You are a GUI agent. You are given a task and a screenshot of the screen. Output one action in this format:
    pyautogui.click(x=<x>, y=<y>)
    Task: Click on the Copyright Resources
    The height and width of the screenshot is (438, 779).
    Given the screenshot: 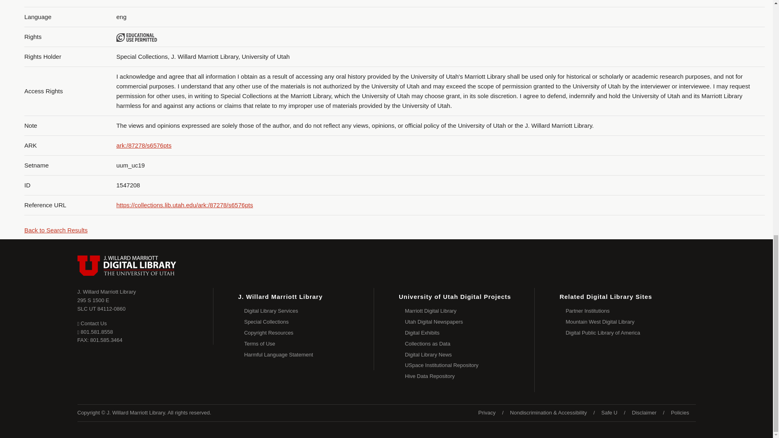 What is the action you would take?
    pyautogui.click(x=309, y=333)
    